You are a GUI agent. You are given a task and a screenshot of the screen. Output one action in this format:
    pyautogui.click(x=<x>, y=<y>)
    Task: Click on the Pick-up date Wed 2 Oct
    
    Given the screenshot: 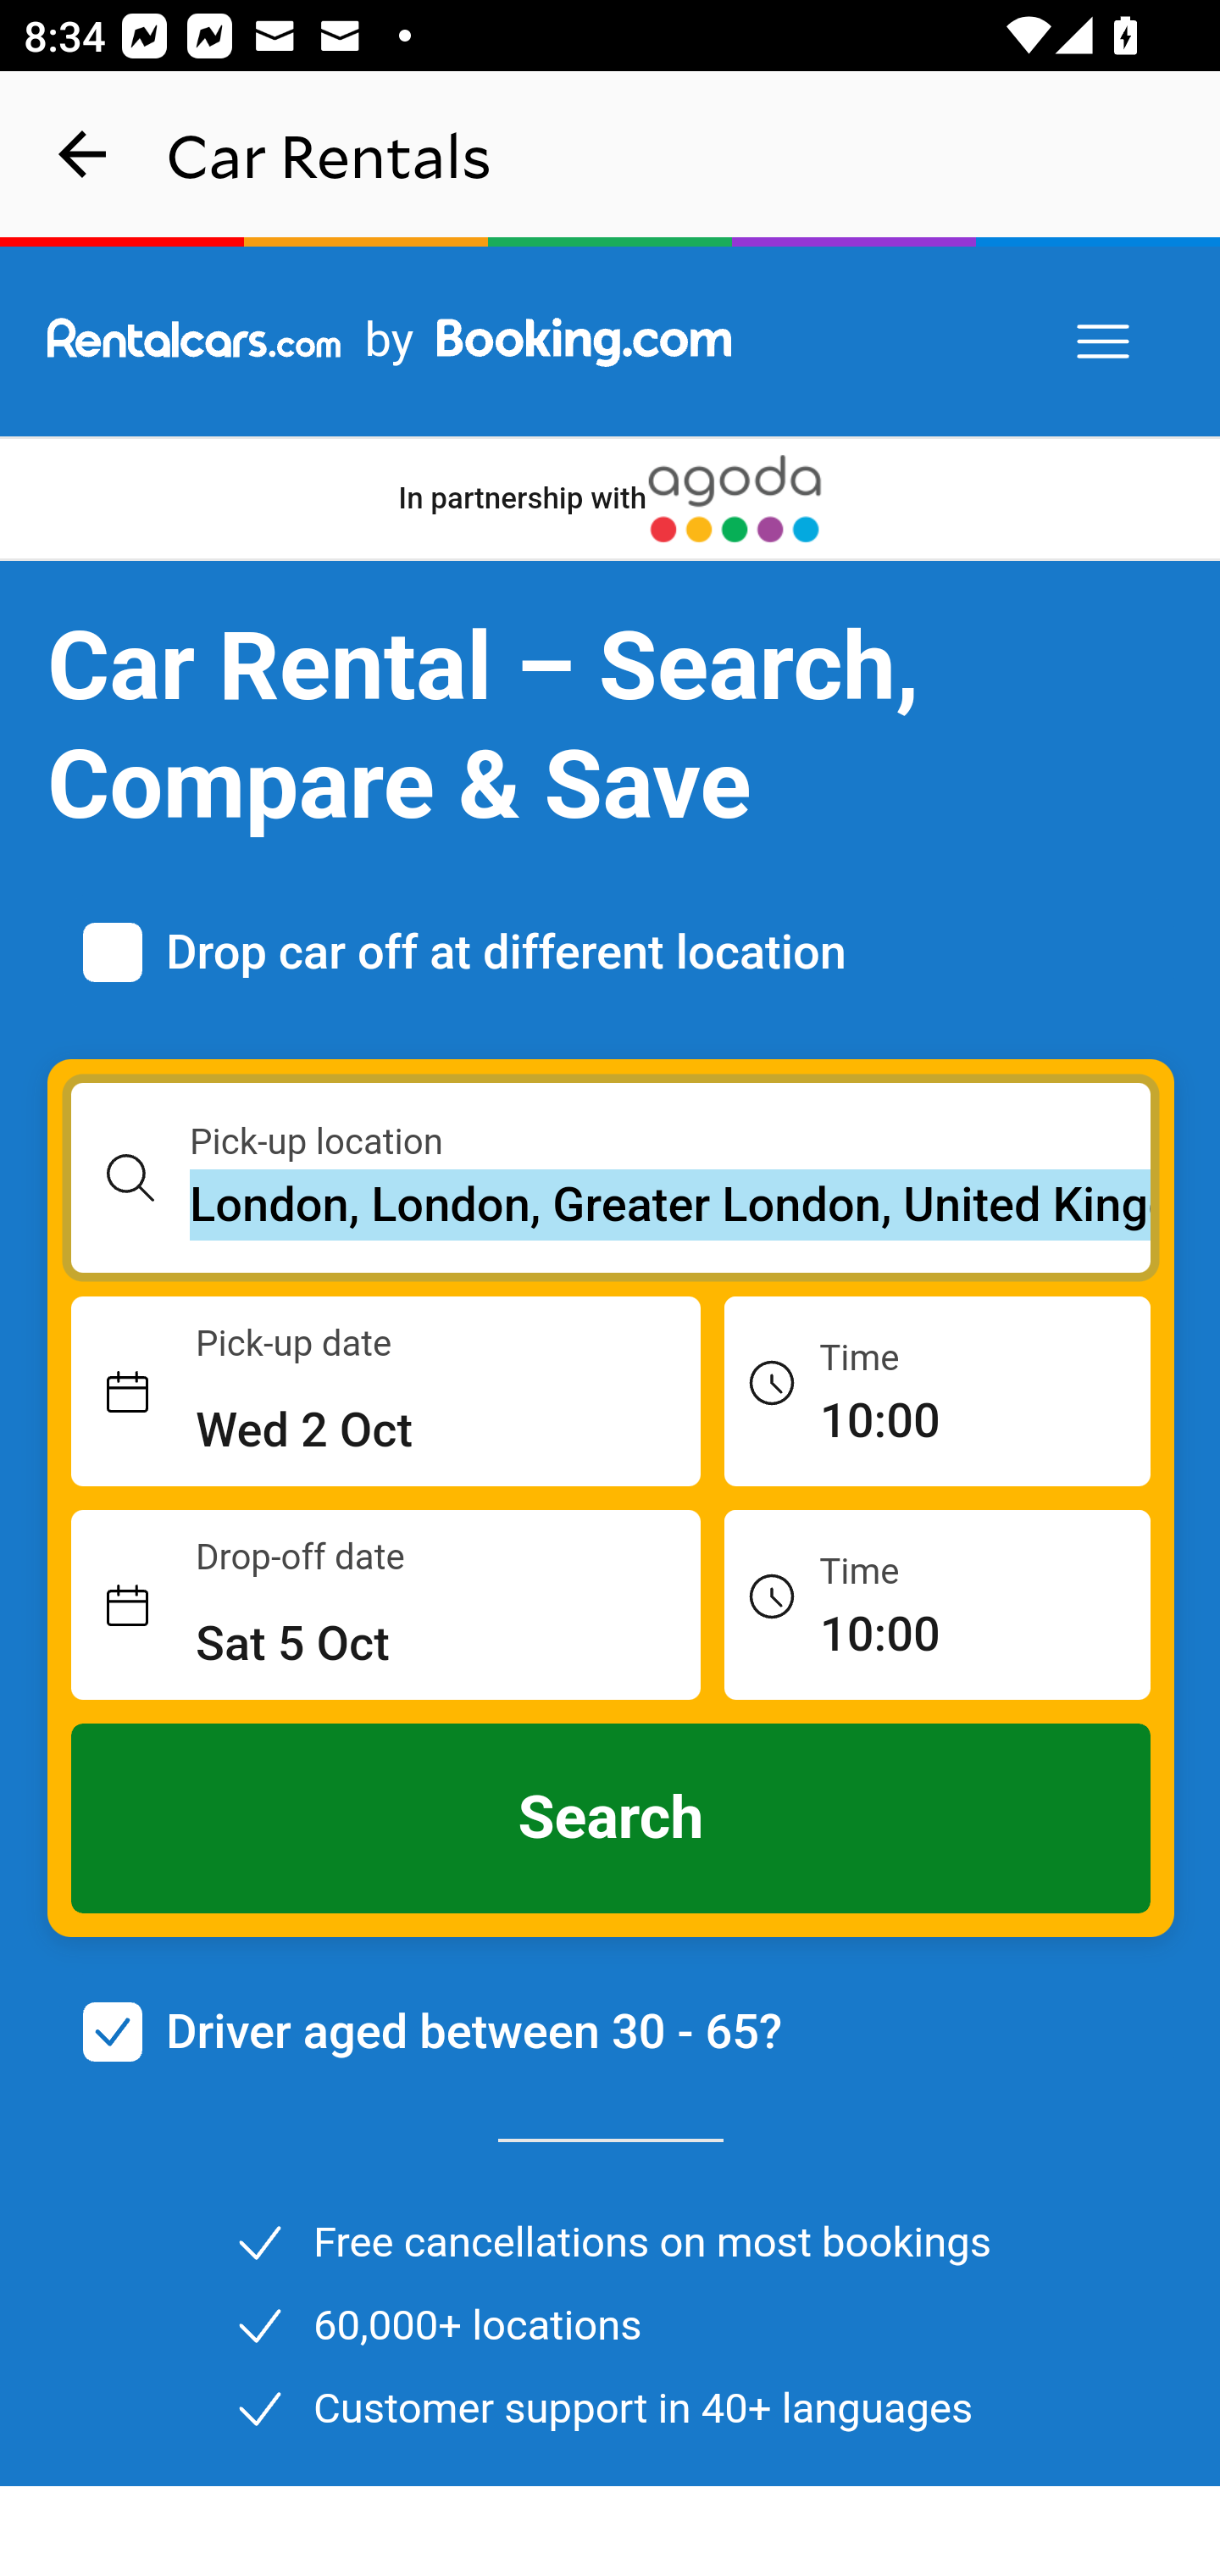 What is the action you would take?
    pyautogui.click(x=386, y=1392)
    